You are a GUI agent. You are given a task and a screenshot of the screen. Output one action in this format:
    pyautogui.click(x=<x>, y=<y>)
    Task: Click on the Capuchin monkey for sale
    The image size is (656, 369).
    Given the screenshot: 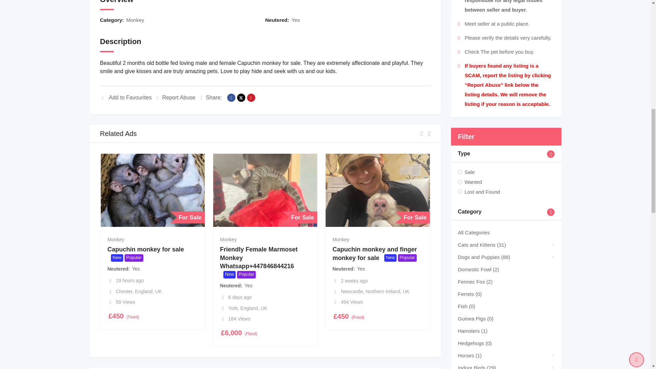 What is the action you would take?
    pyautogui.click(x=146, y=249)
    